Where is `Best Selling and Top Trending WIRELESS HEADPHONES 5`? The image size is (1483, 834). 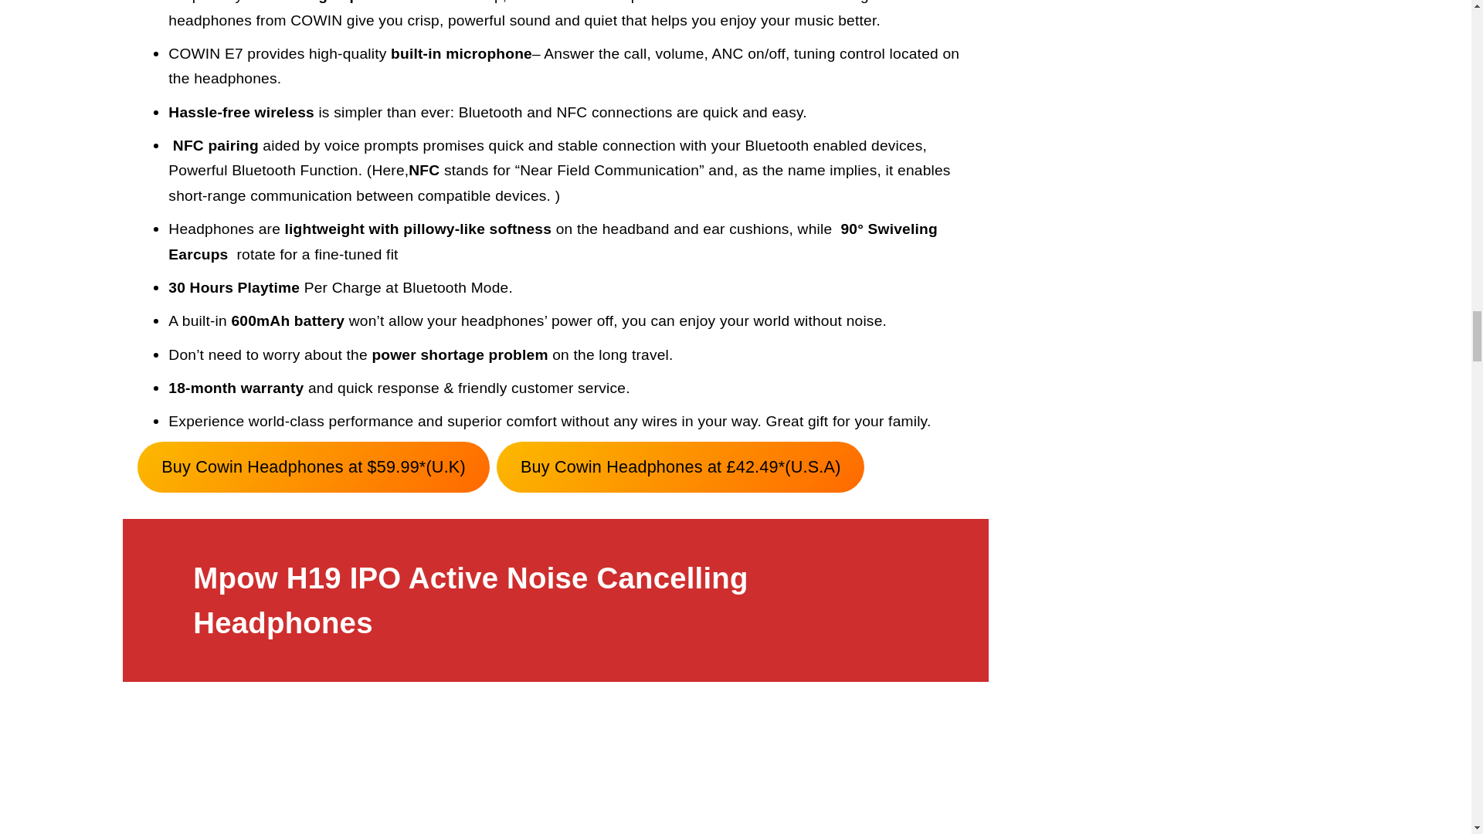
Best Selling and Top Trending WIRELESS HEADPHONES 5 is located at coordinates (556, 769).